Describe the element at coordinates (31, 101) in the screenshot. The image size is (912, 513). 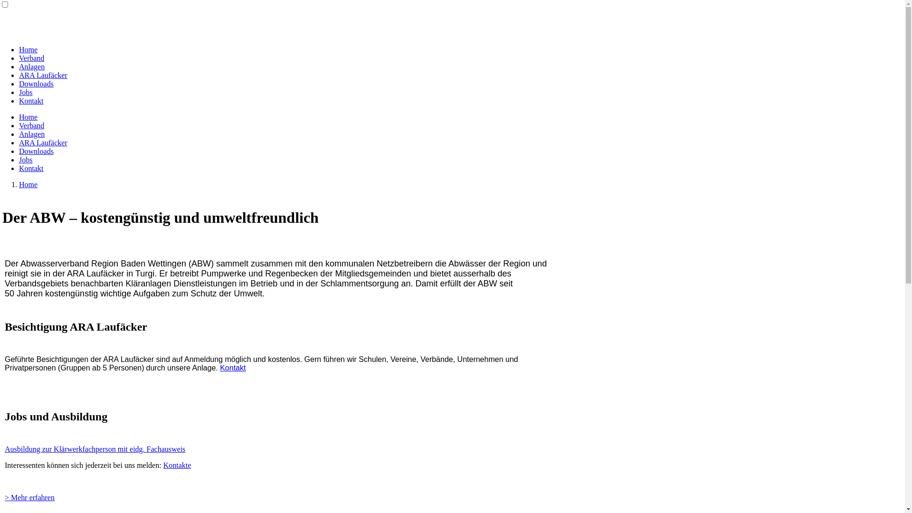
I see `Kontakt` at that location.